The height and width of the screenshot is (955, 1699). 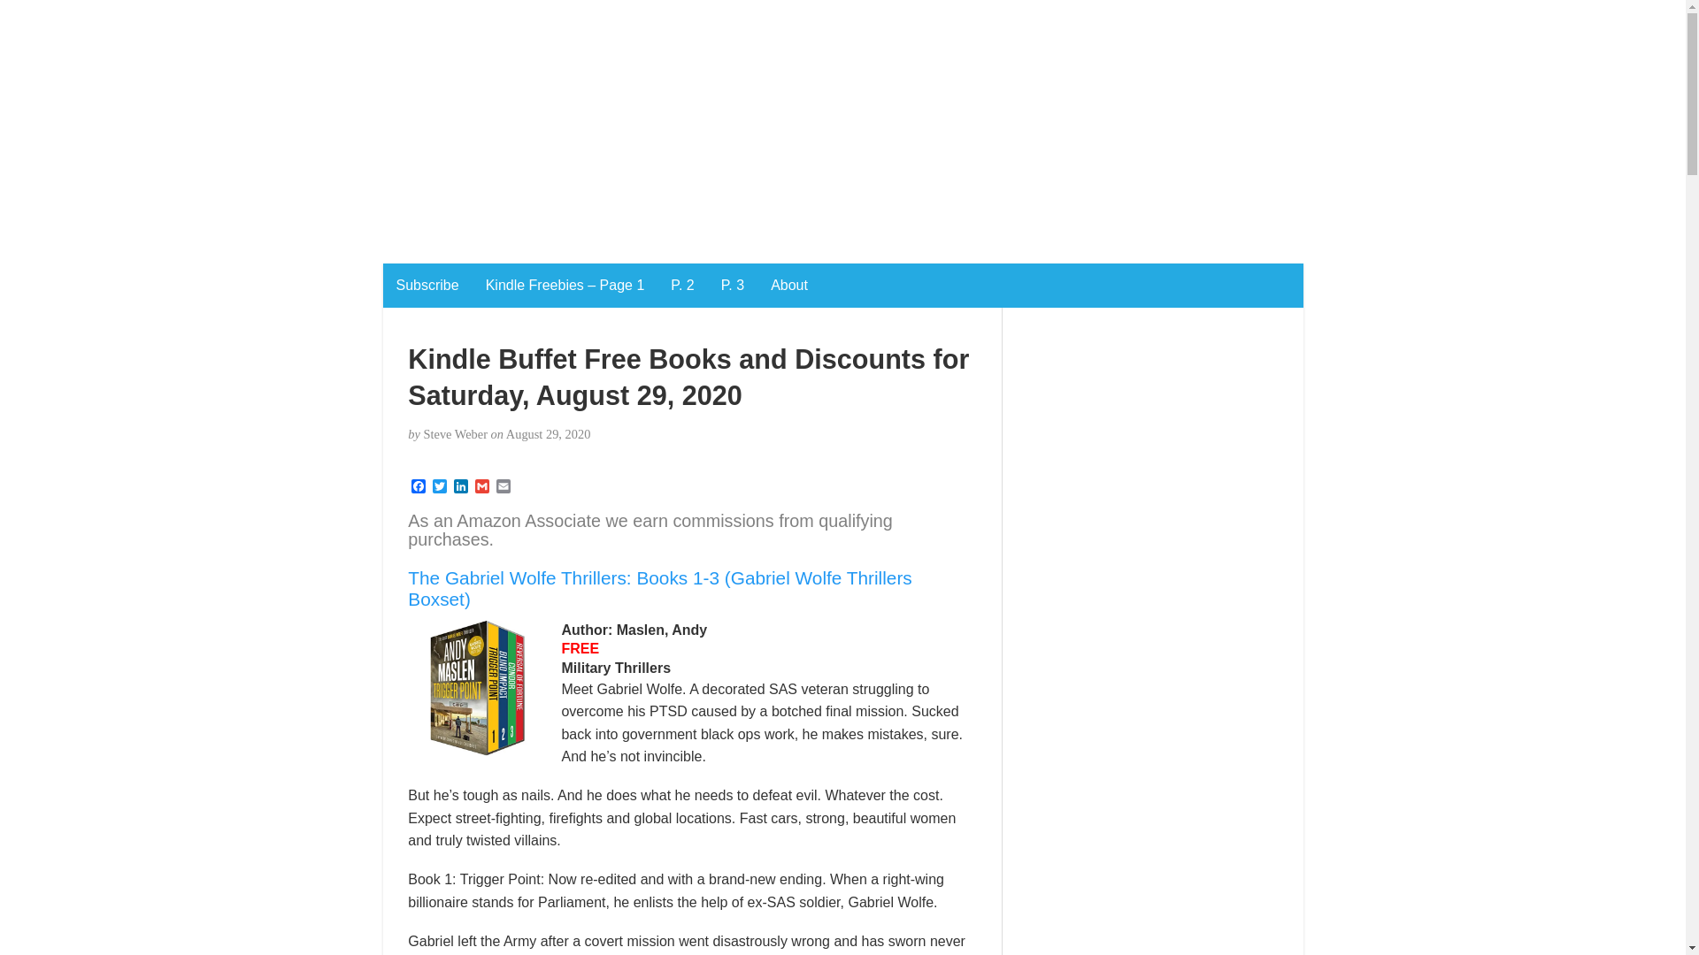 I want to click on P. 3, so click(x=733, y=285).